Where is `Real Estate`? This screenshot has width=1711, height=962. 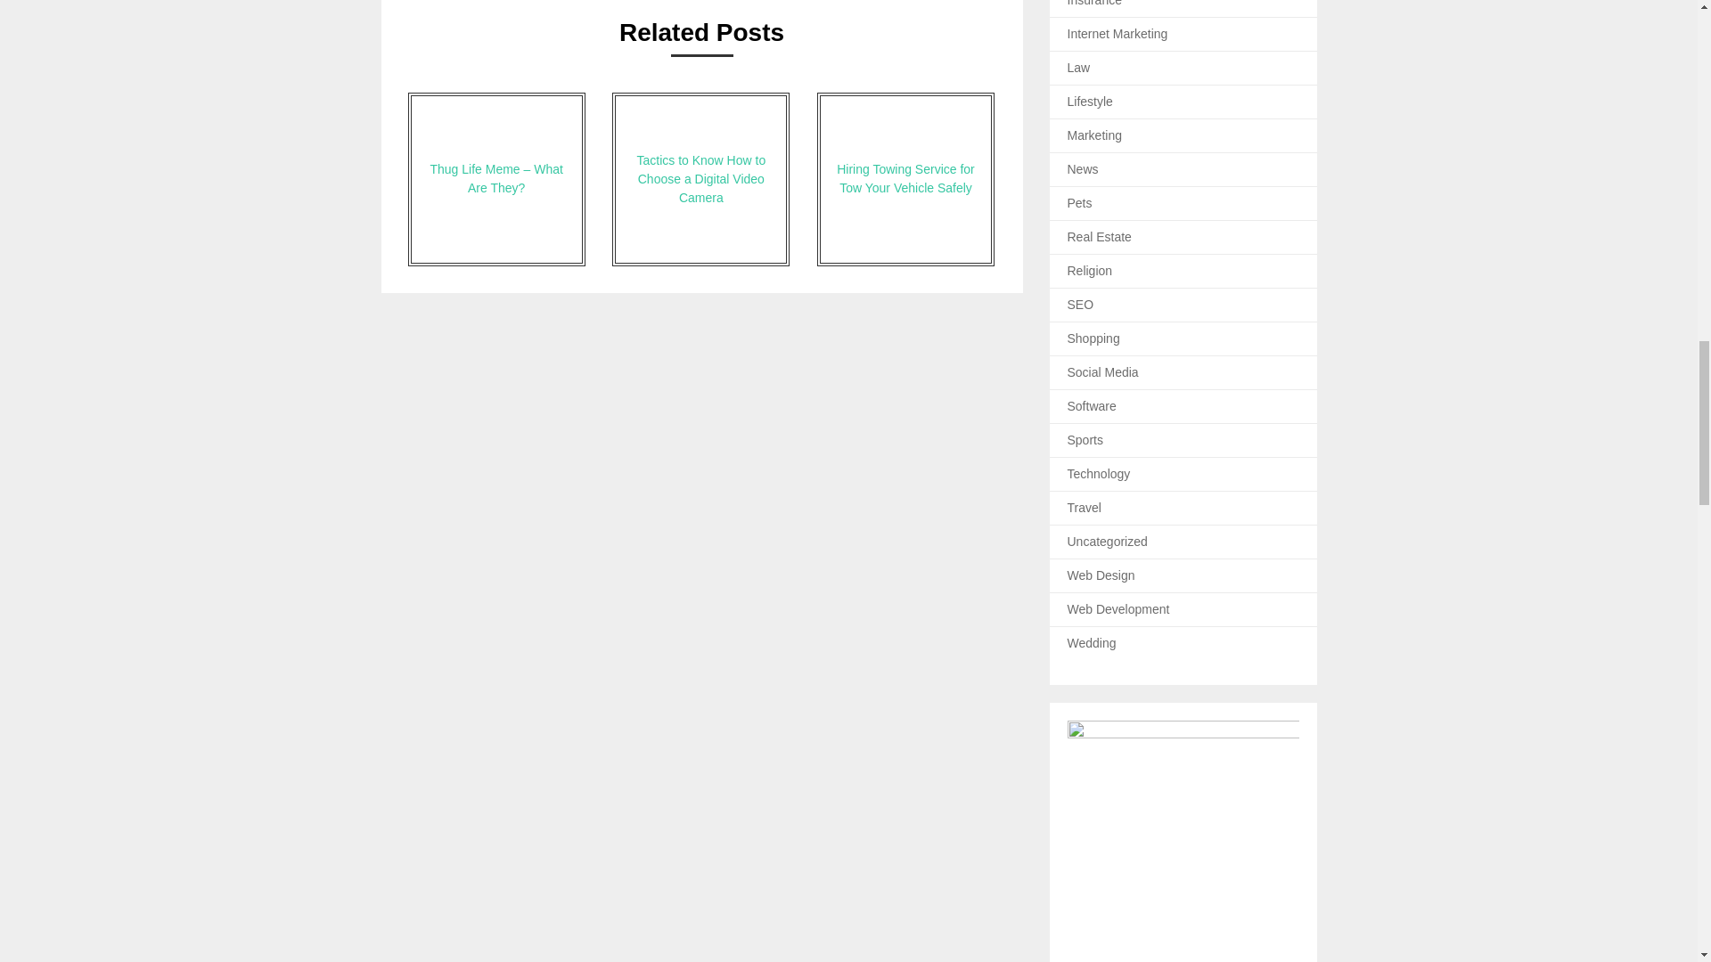
Real Estate is located at coordinates (1100, 237).